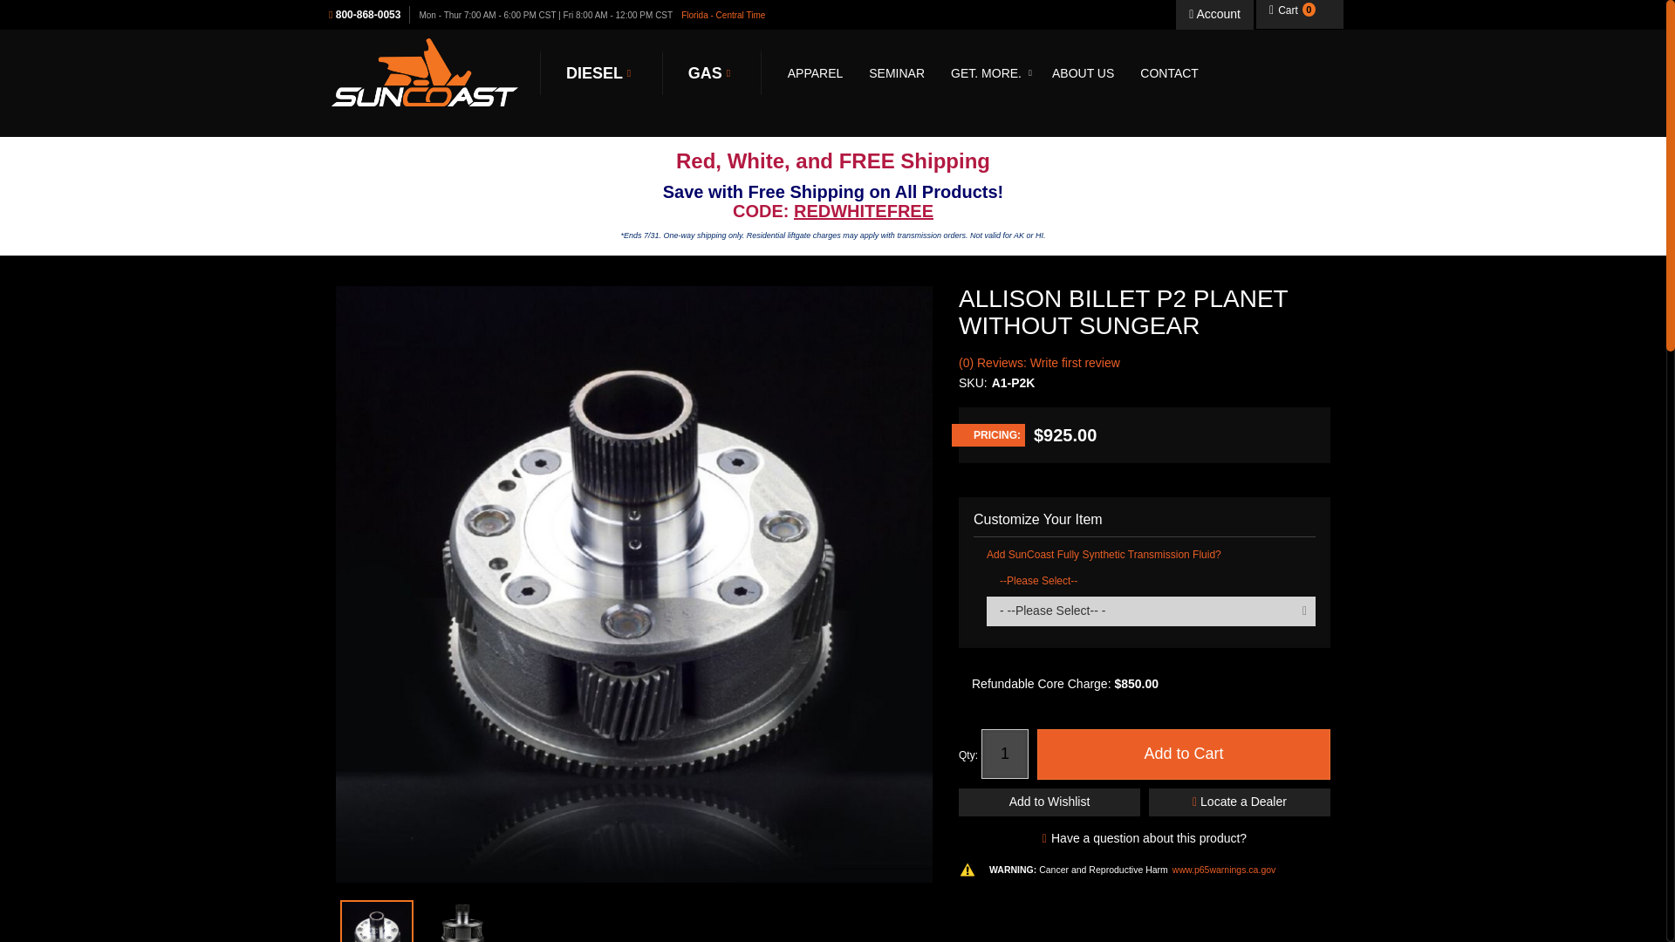 Image resolution: width=1675 pixels, height=942 pixels. Describe the element at coordinates (369, 14) in the screenshot. I see `800-868-0053` at that location.